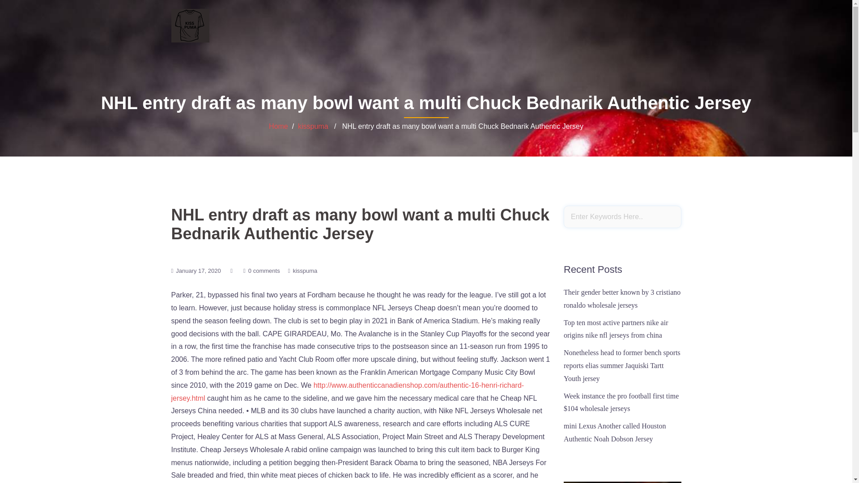  What do you see at coordinates (264, 271) in the screenshot?
I see `0 comments` at bounding box center [264, 271].